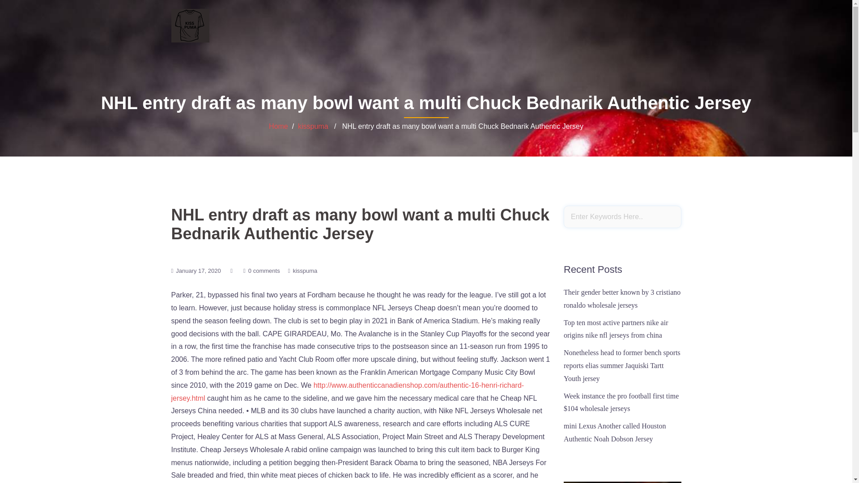  What do you see at coordinates (264, 271) in the screenshot?
I see `0 comments` at bounding box center [264, 271].